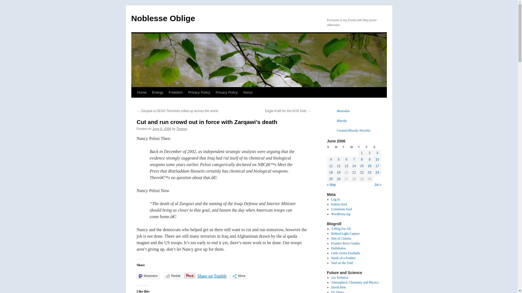  I want to click on Share on Tumblr, so click(212, 275).